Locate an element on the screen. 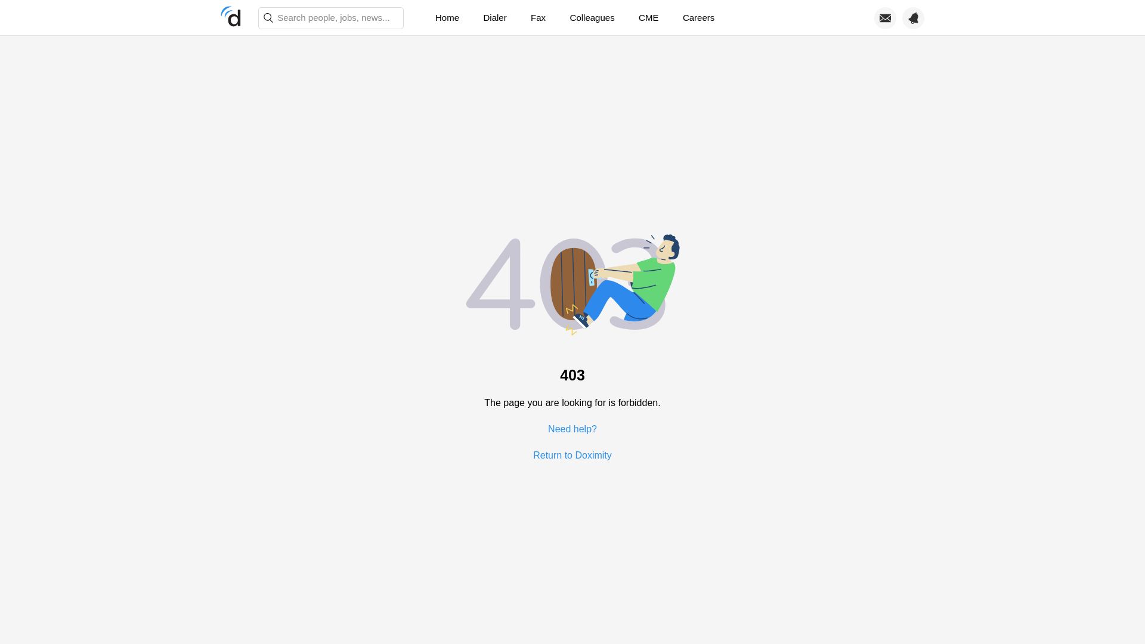  Fax is located at coordinates (538, 18).